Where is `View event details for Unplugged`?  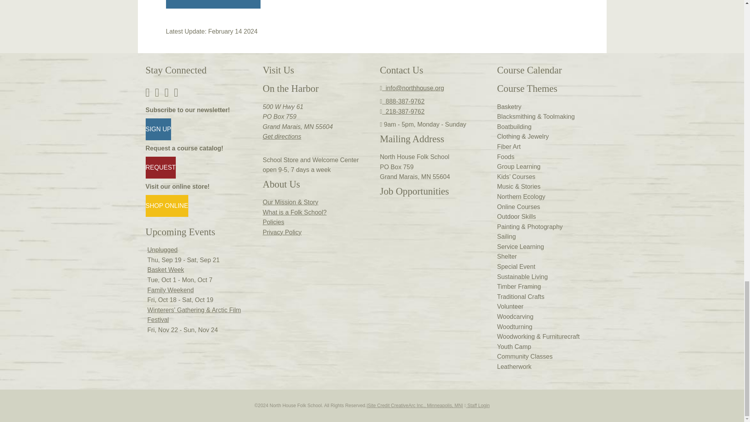 View event details for Unplugged is located at coordinates (162, 250).